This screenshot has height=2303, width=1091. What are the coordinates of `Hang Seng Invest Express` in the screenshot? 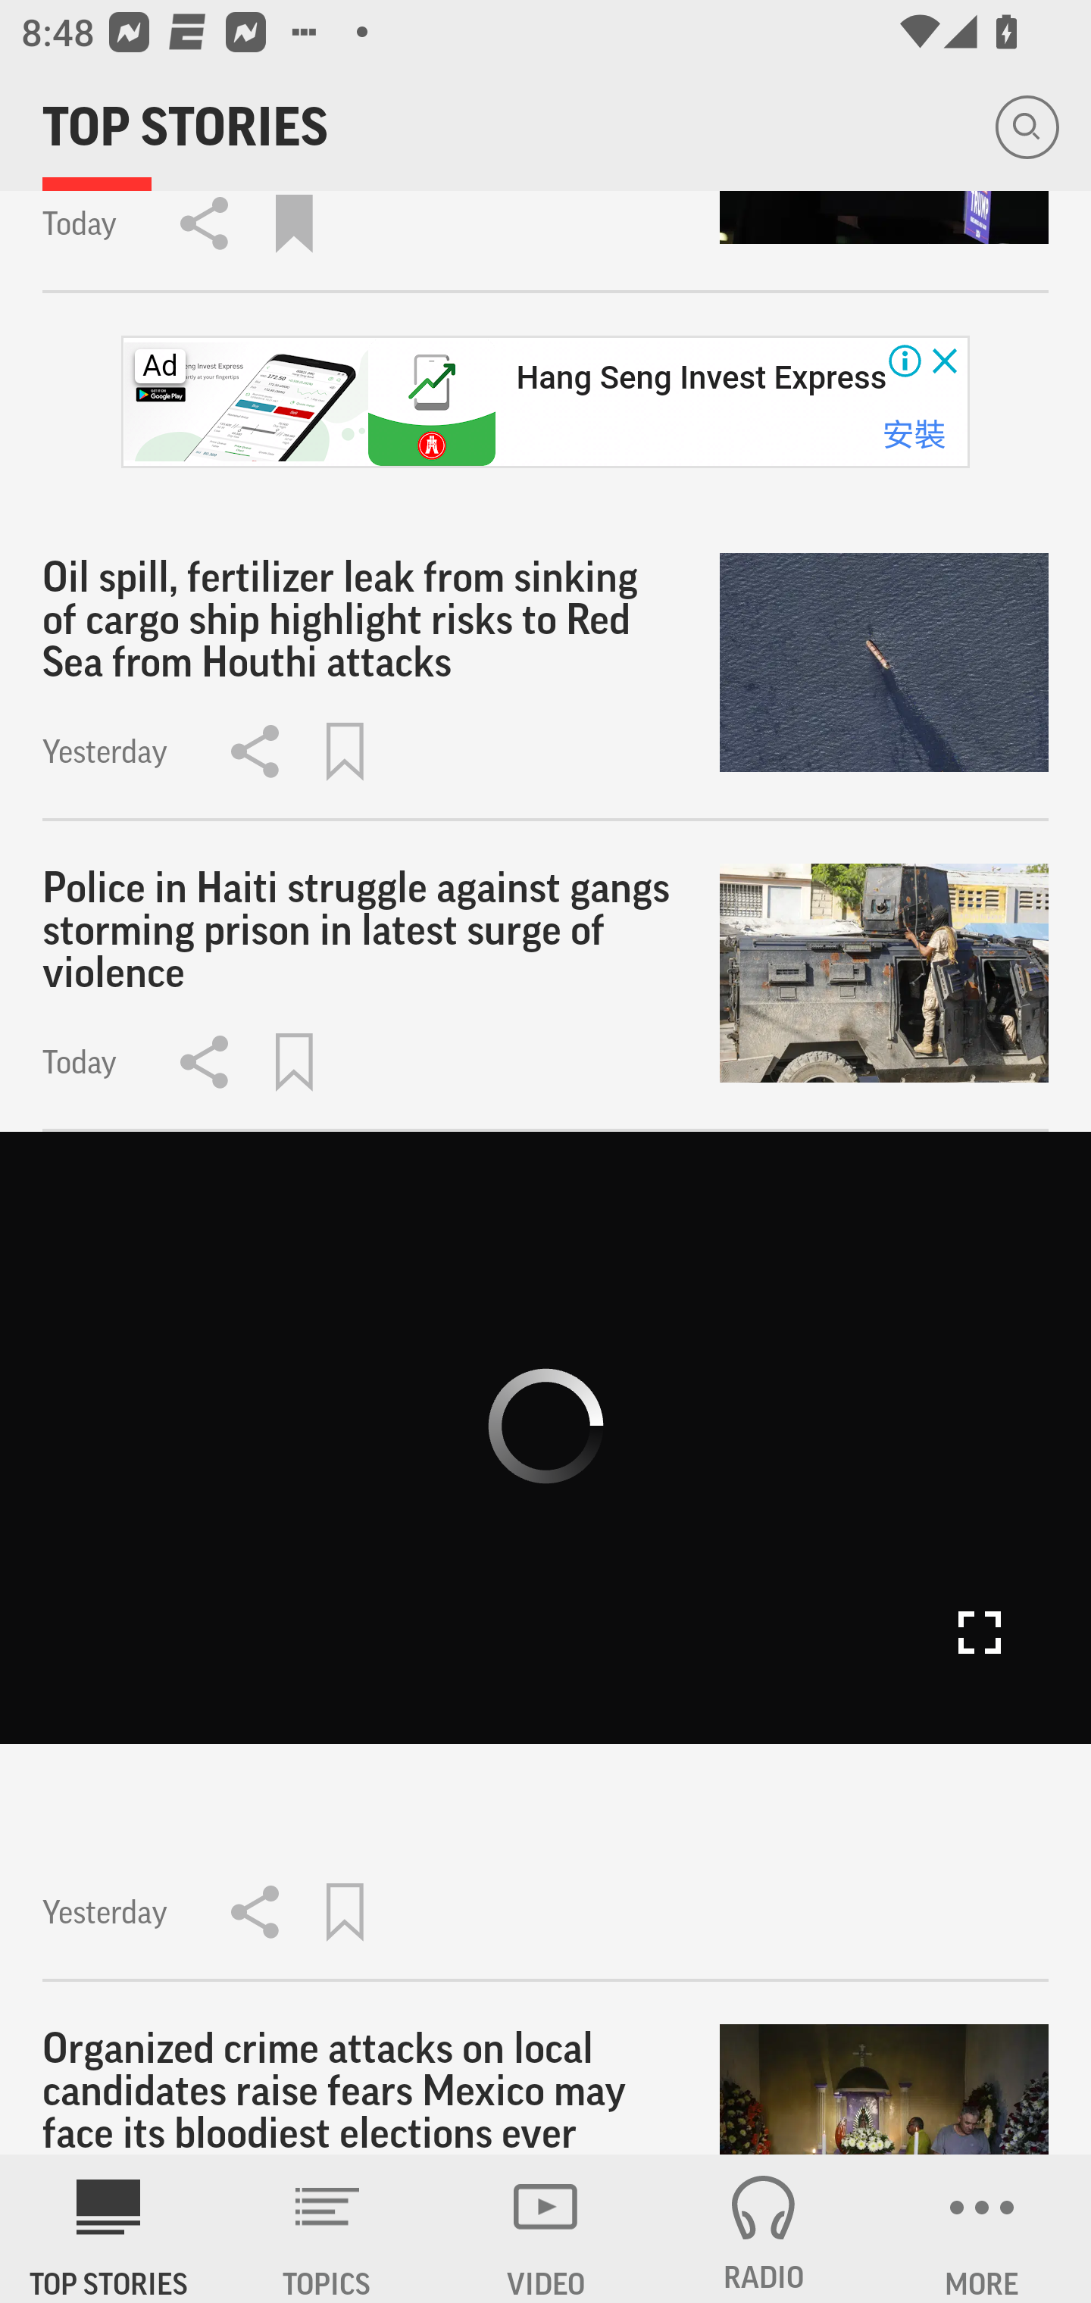 It's located at (700, 377).